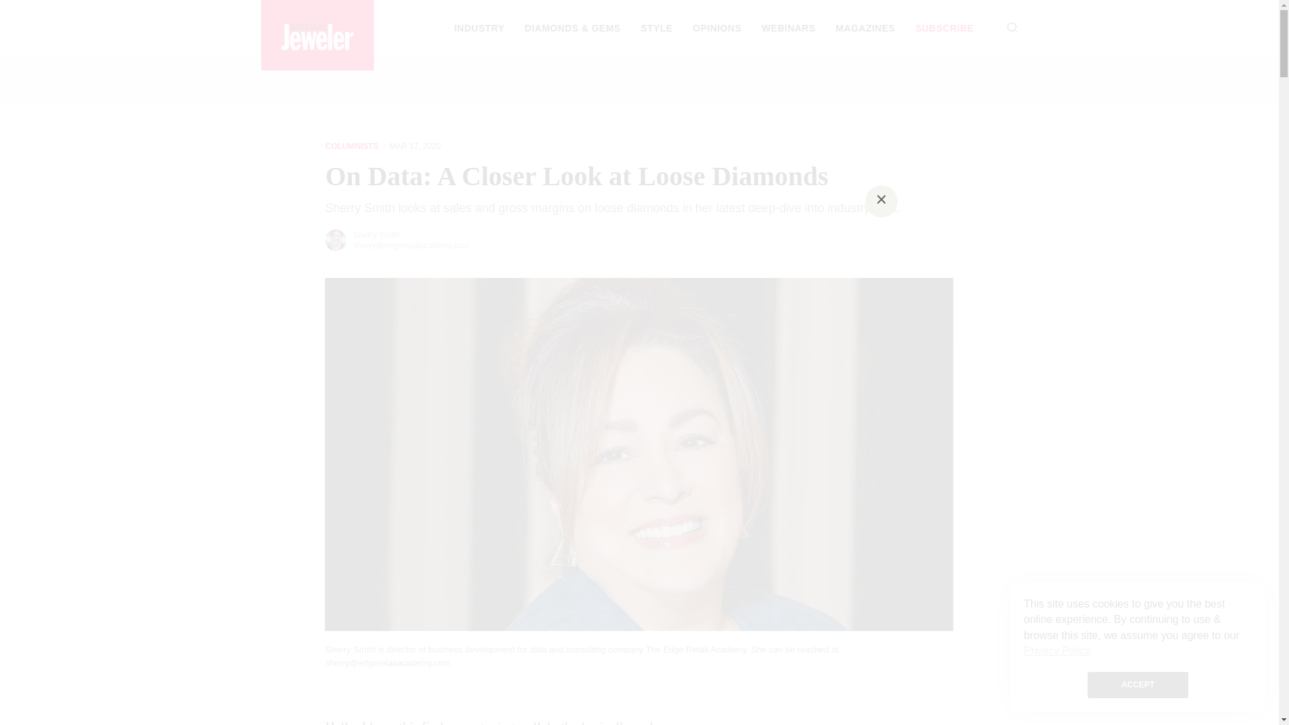 This screenshot has height=725, width=1289. What do you see at coordinates (478, 28) in the screenshot?
I see `INDUSTRY` at bounding box center [478, 28].